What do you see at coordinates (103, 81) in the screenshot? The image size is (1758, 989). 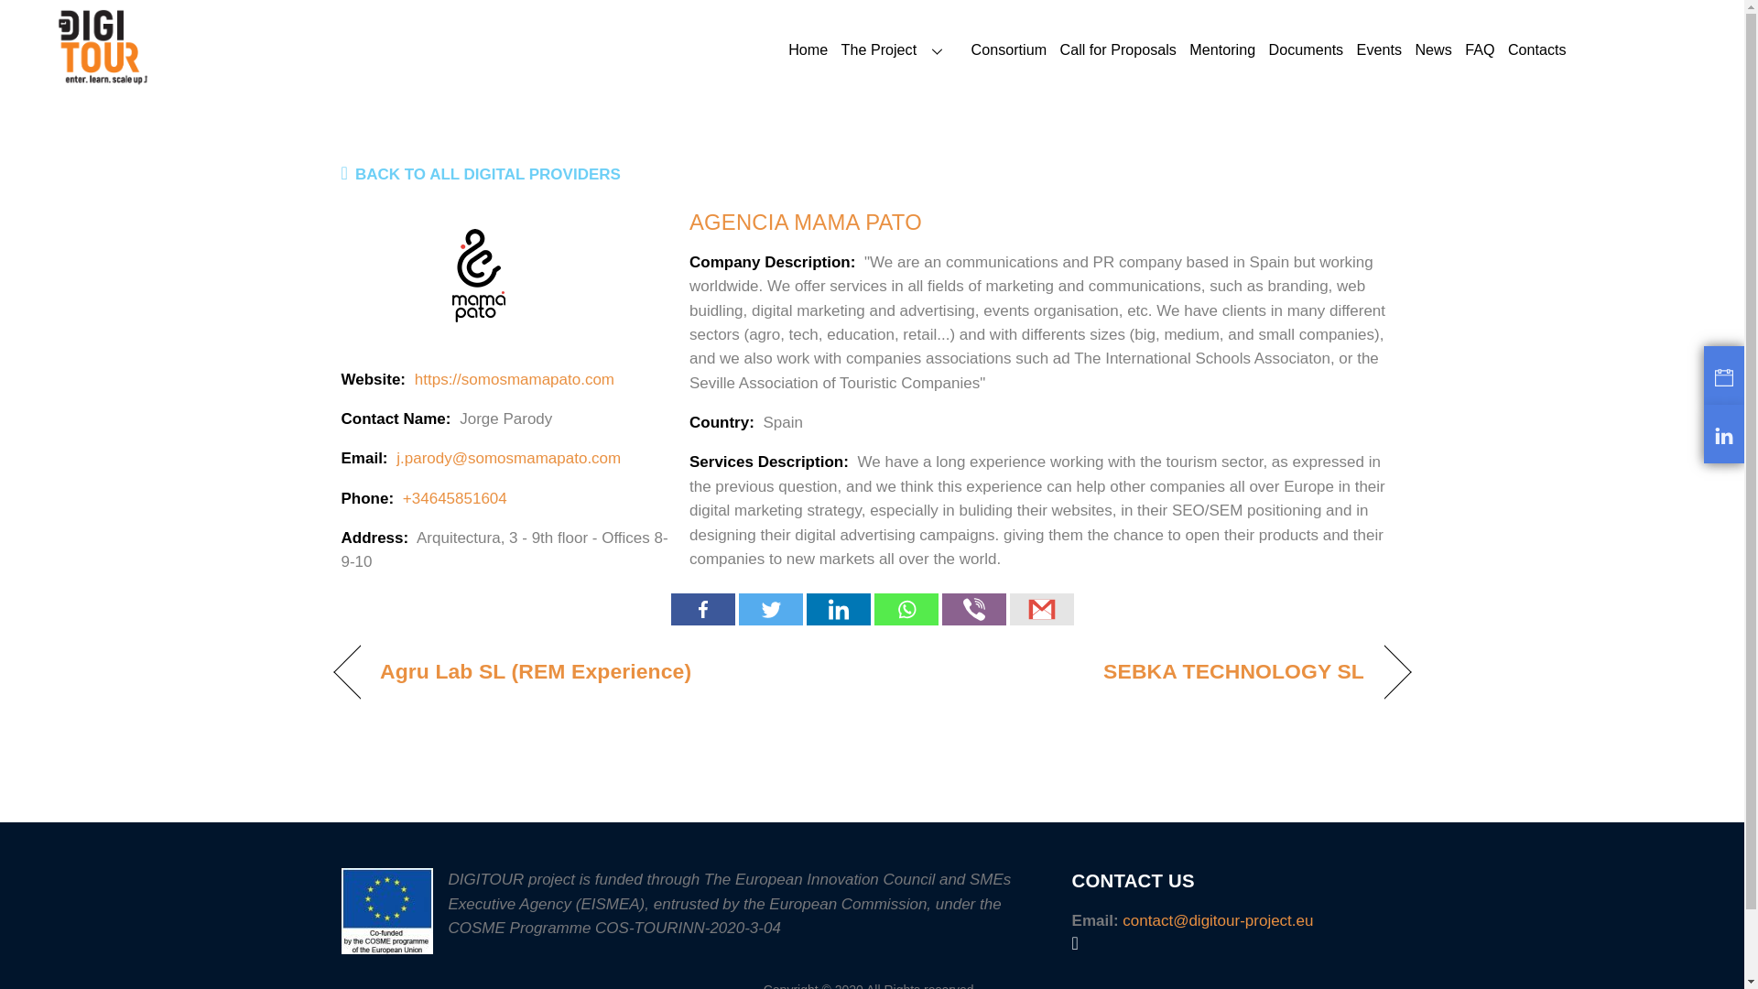 I see `DIGITOUR` at bounding box center [103, 81].